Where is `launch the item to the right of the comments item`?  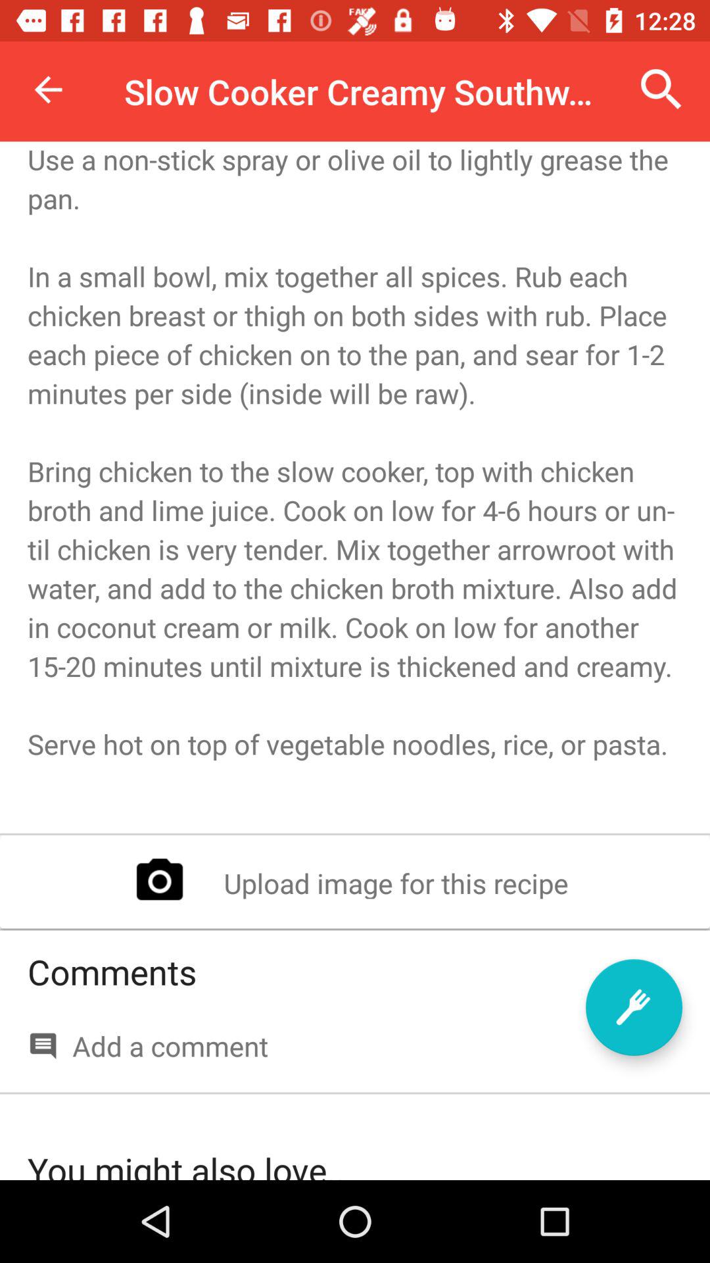
launch the item to the right of the comments item is located at coordinates (634, 1007).